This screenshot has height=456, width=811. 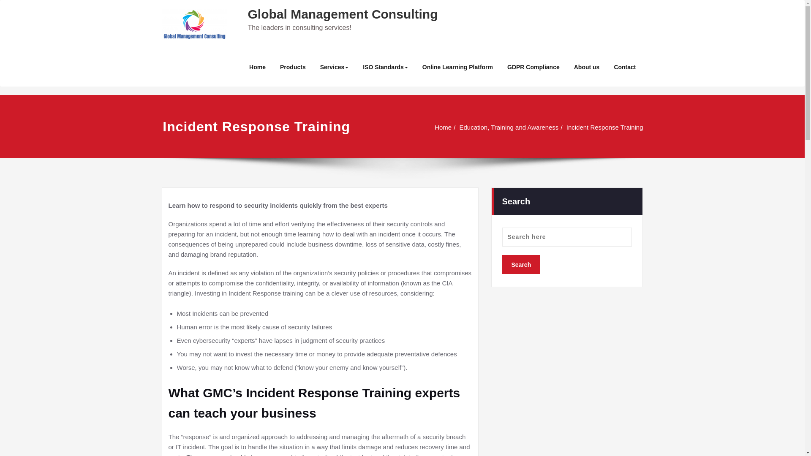 I want to click on Global Management Consulting, so click(x=342, y=14).